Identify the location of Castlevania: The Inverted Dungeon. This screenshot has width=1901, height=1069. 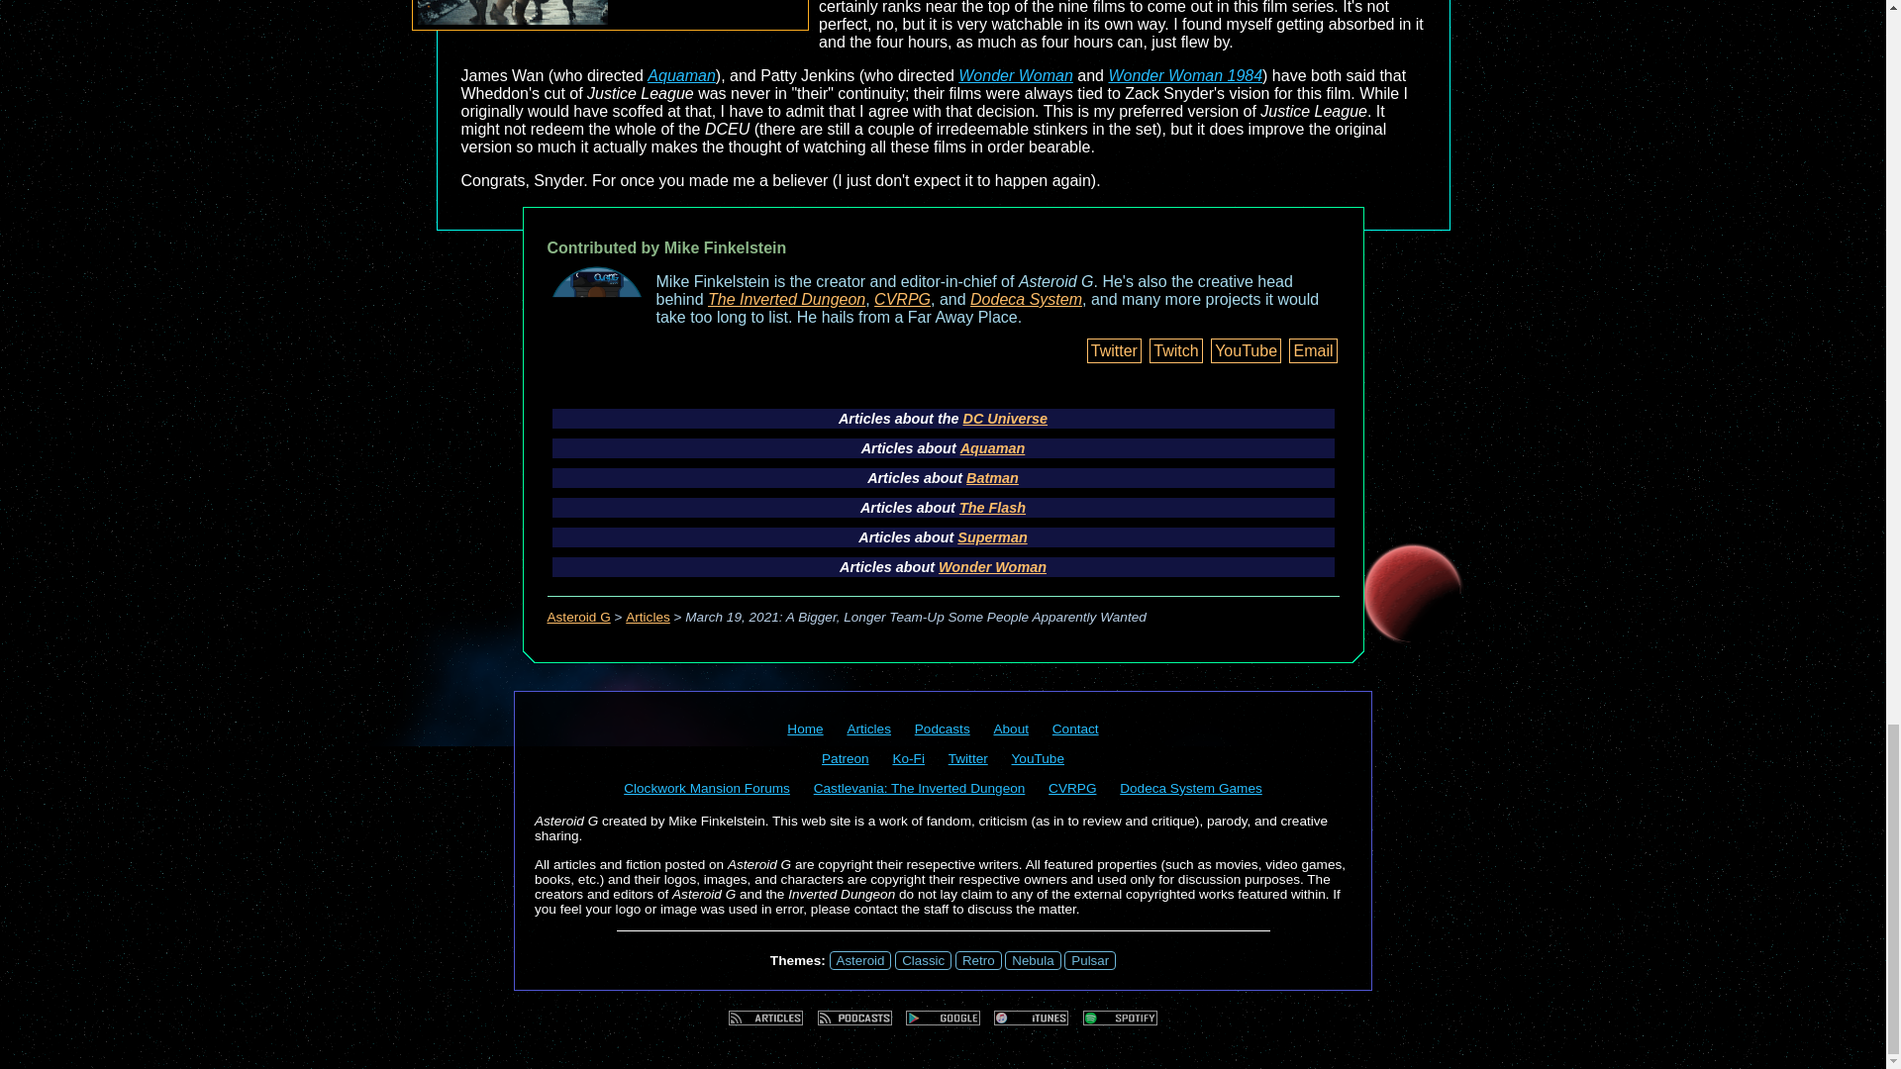
(919, 788).